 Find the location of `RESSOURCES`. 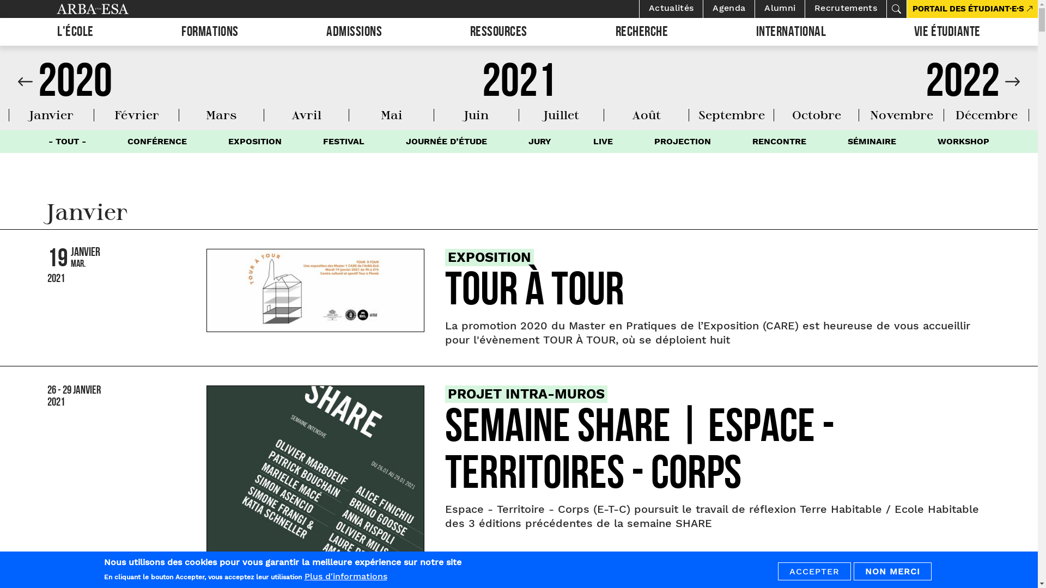

RESSOURCES is located at coordinates (499, 32).